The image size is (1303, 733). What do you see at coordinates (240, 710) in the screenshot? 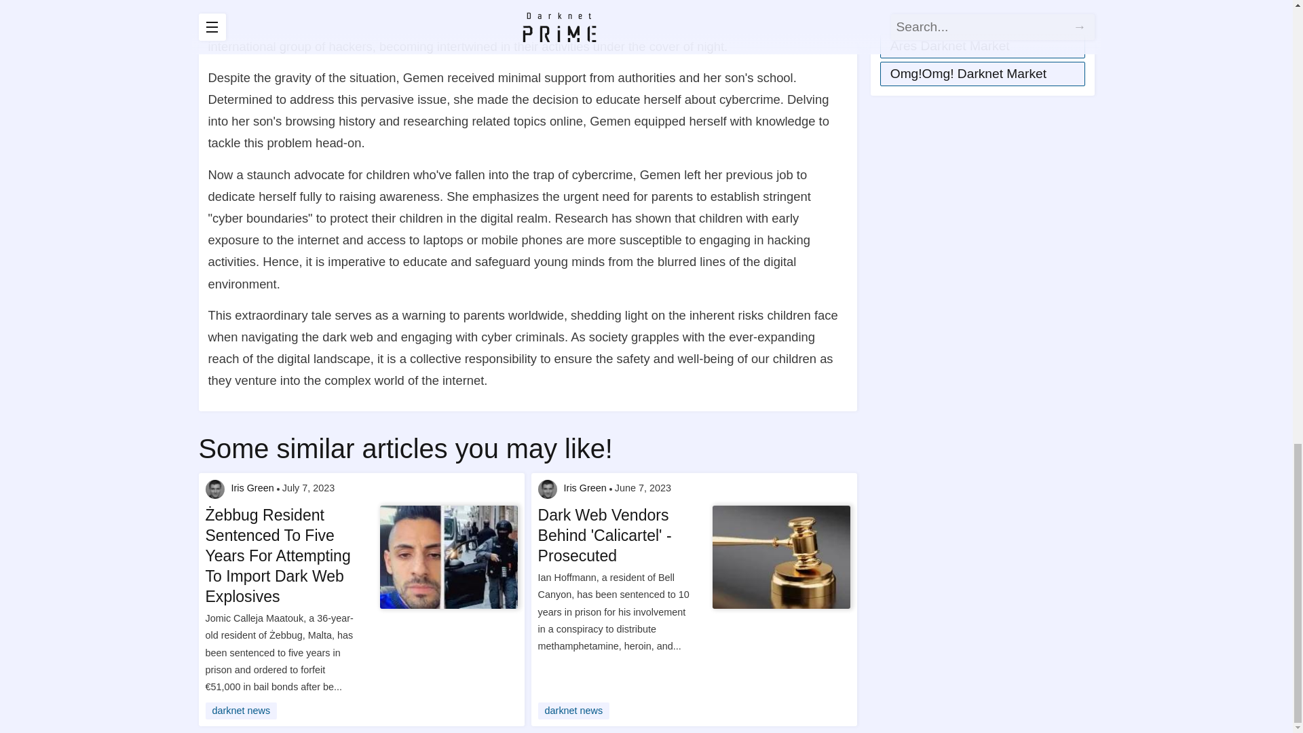
I see `darknet news` at bounding box center [240, 710].